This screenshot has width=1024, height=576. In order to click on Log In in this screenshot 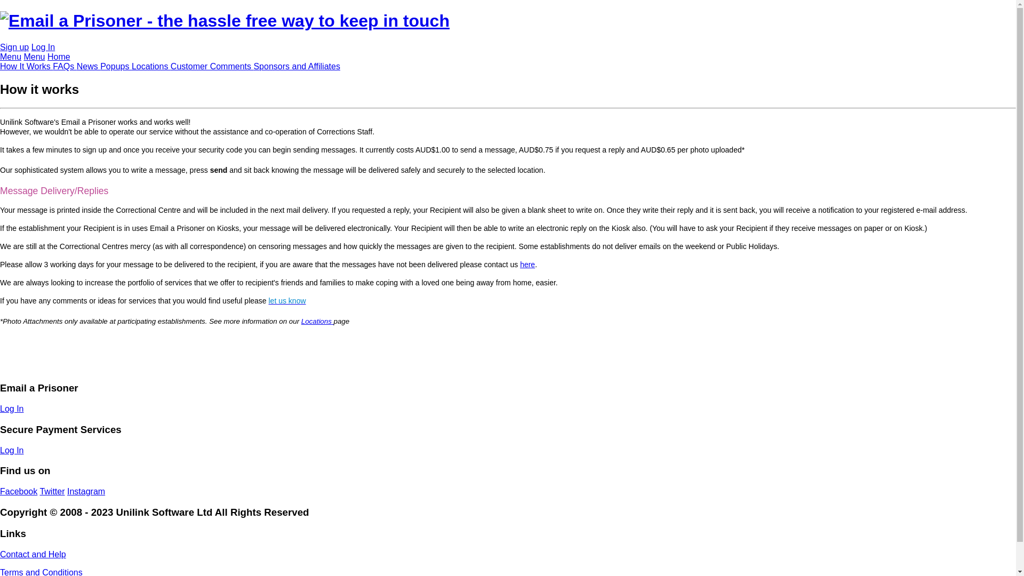, I will do `click(12, 409)`.